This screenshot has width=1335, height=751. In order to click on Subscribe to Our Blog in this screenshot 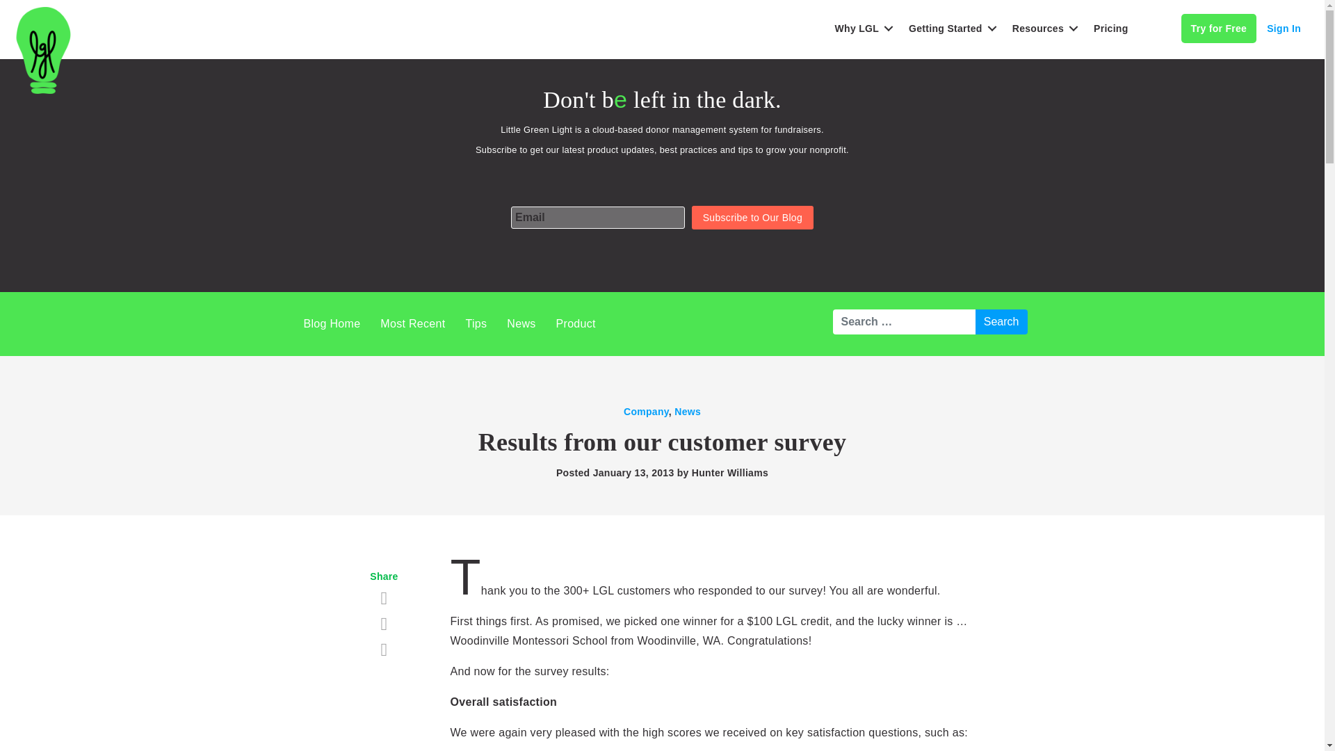, I will do `click(752, 217)`.